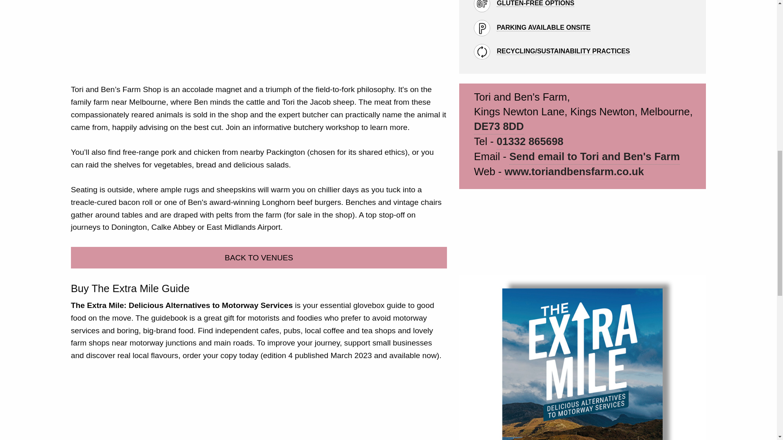  I want to click on www.toriandbensfarm.co.uk, so click(574, 172).